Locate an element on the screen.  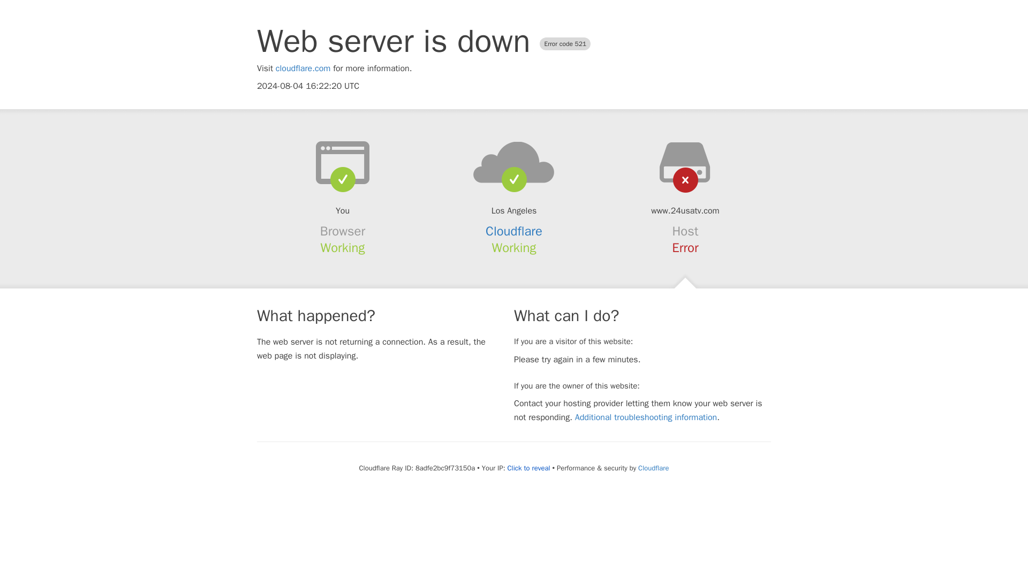
cloudflare.com is located at coordinates (303, 69).